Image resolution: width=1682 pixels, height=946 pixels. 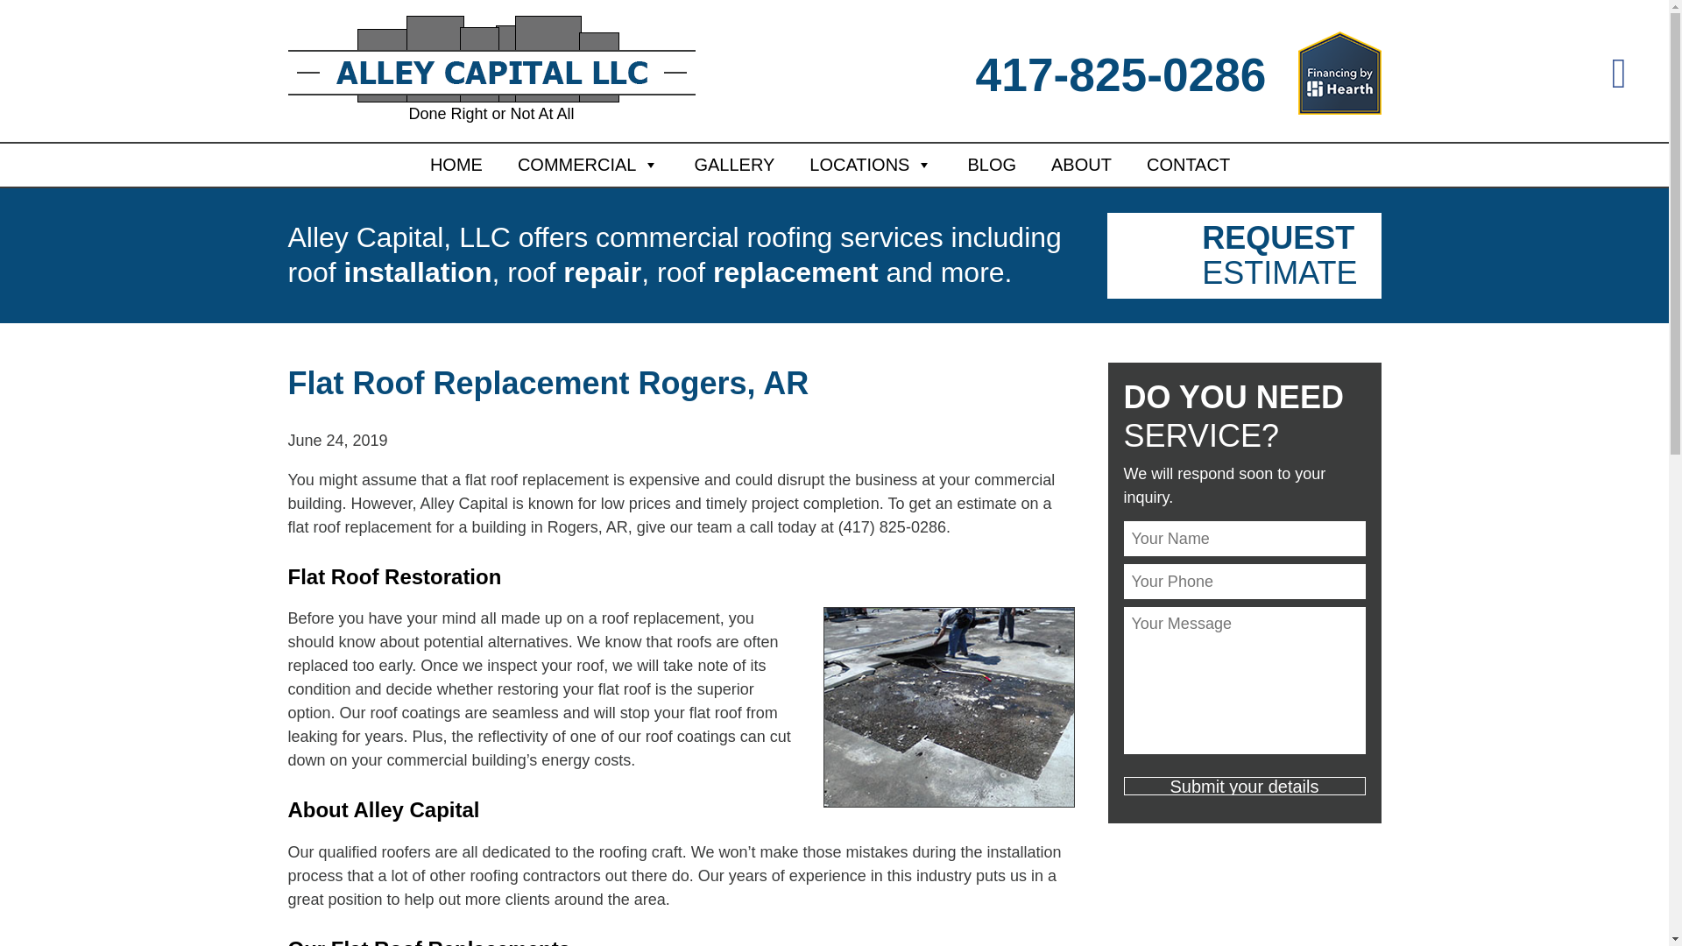 What do you see at coordinates (491, 70) in the screenshot?
I see `Done Right or Not At All` at bounding box center [491, 70].